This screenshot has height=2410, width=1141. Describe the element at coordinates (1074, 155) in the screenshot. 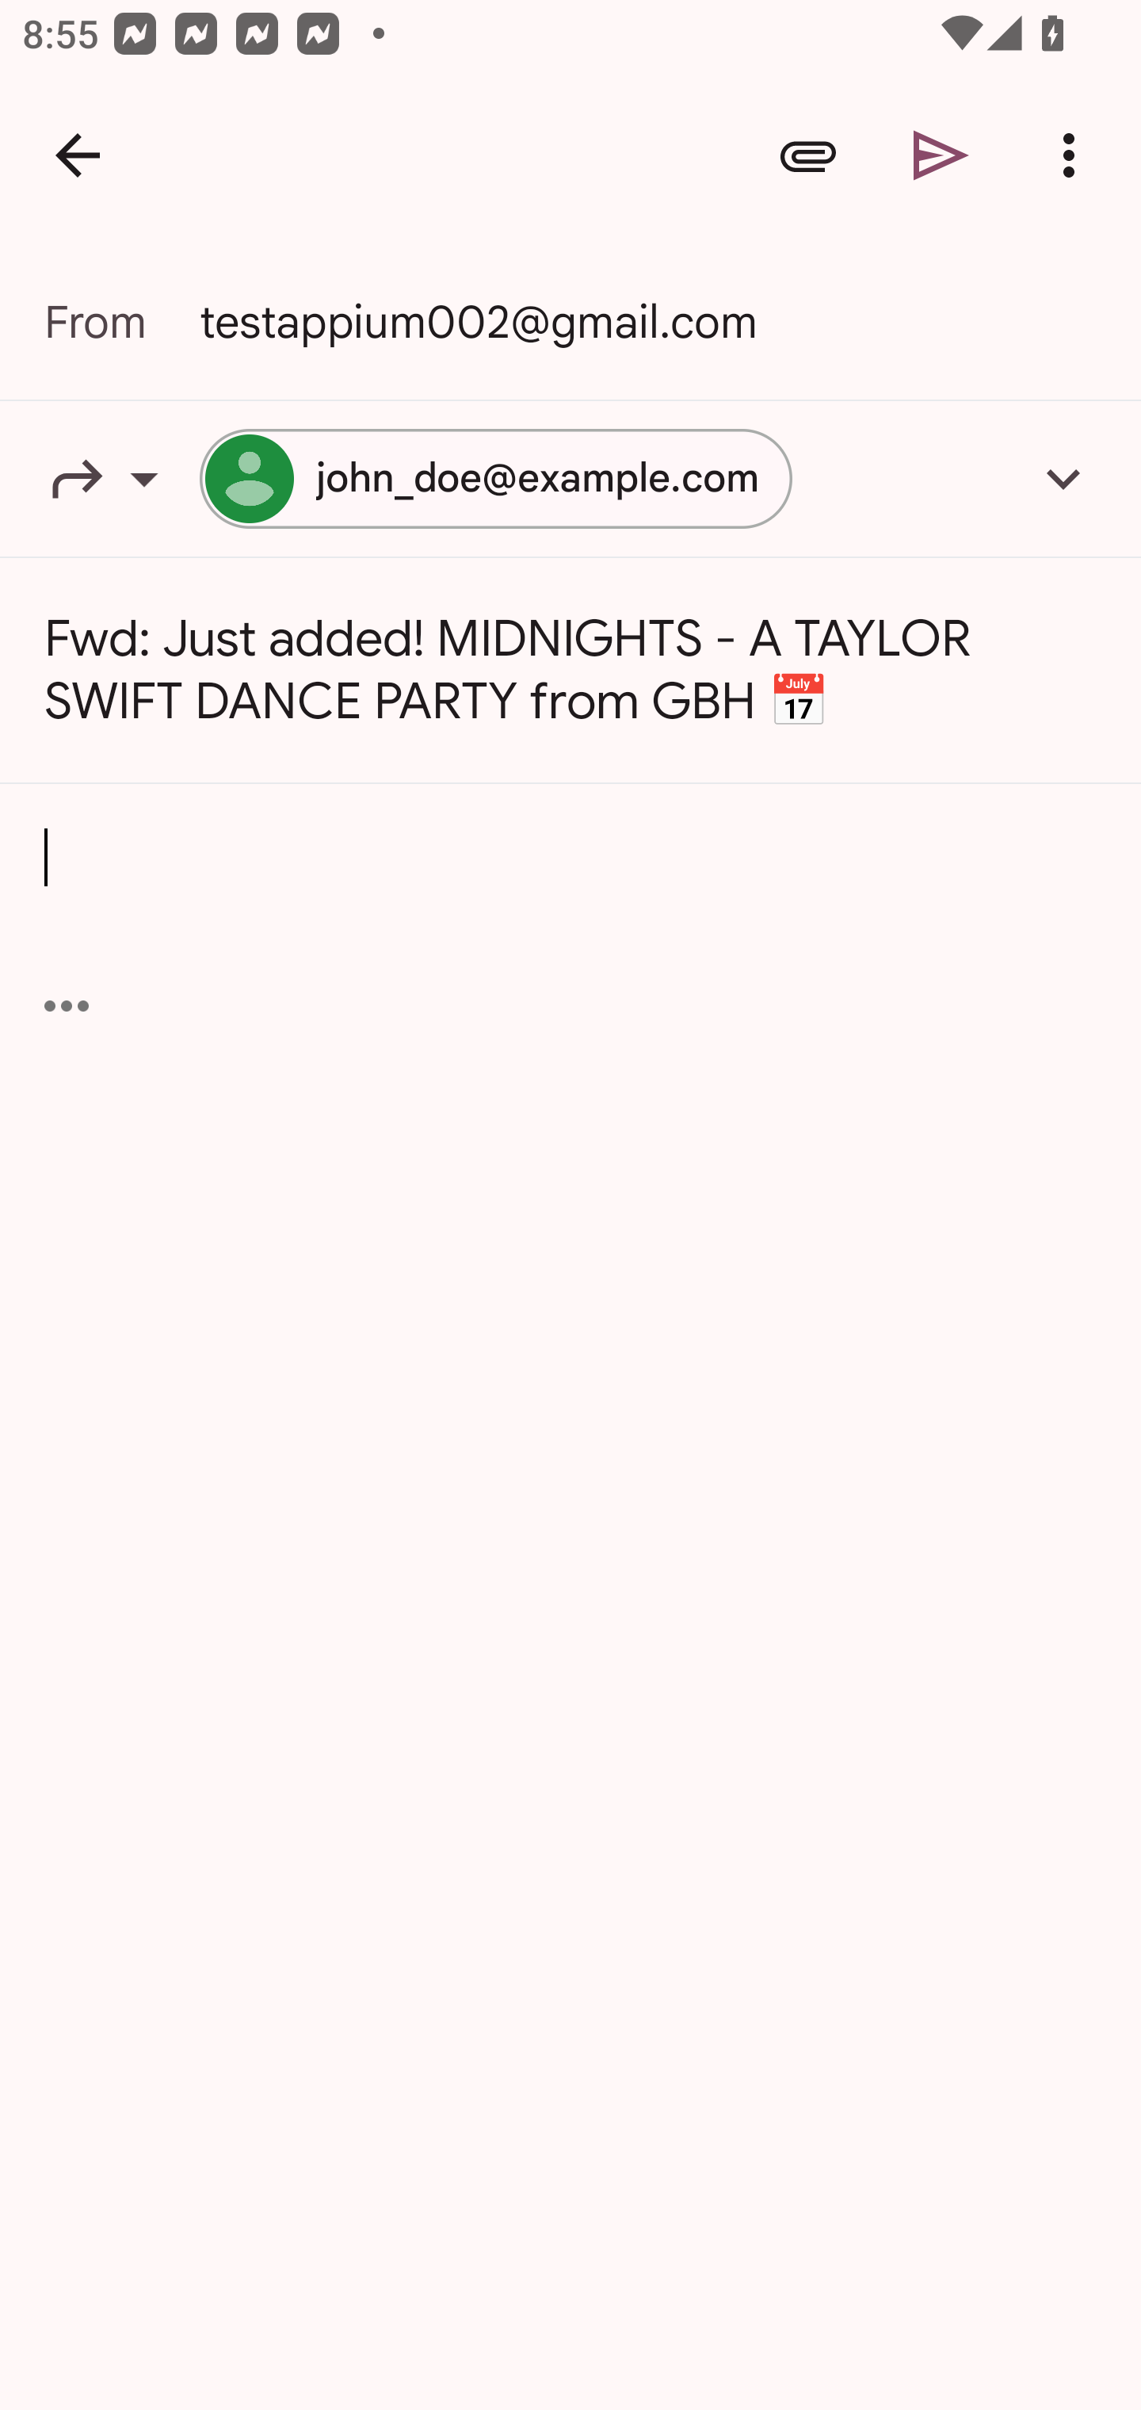

I see `More options` at that location.